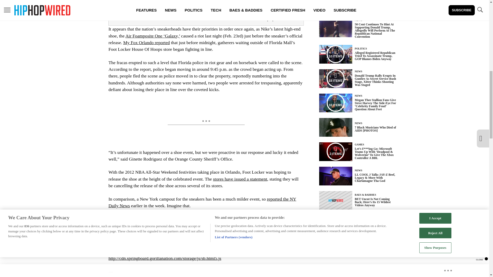  Describe the element at coordinates (335, 152) in the screenshot. I see `Media Playlist` at that location.